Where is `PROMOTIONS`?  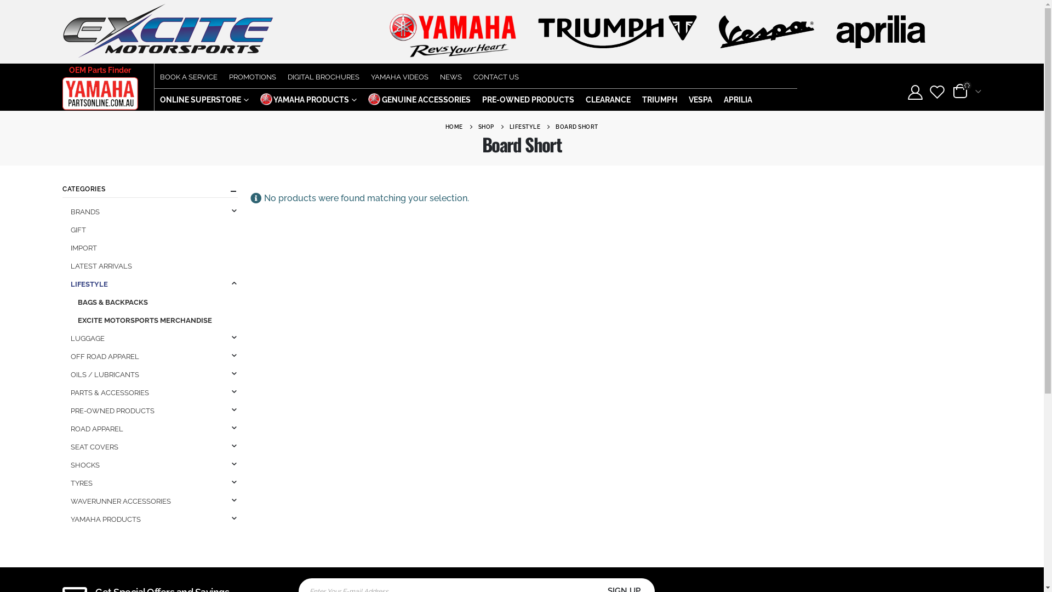
PROMOTIONS is located at coordinates (253, 76).